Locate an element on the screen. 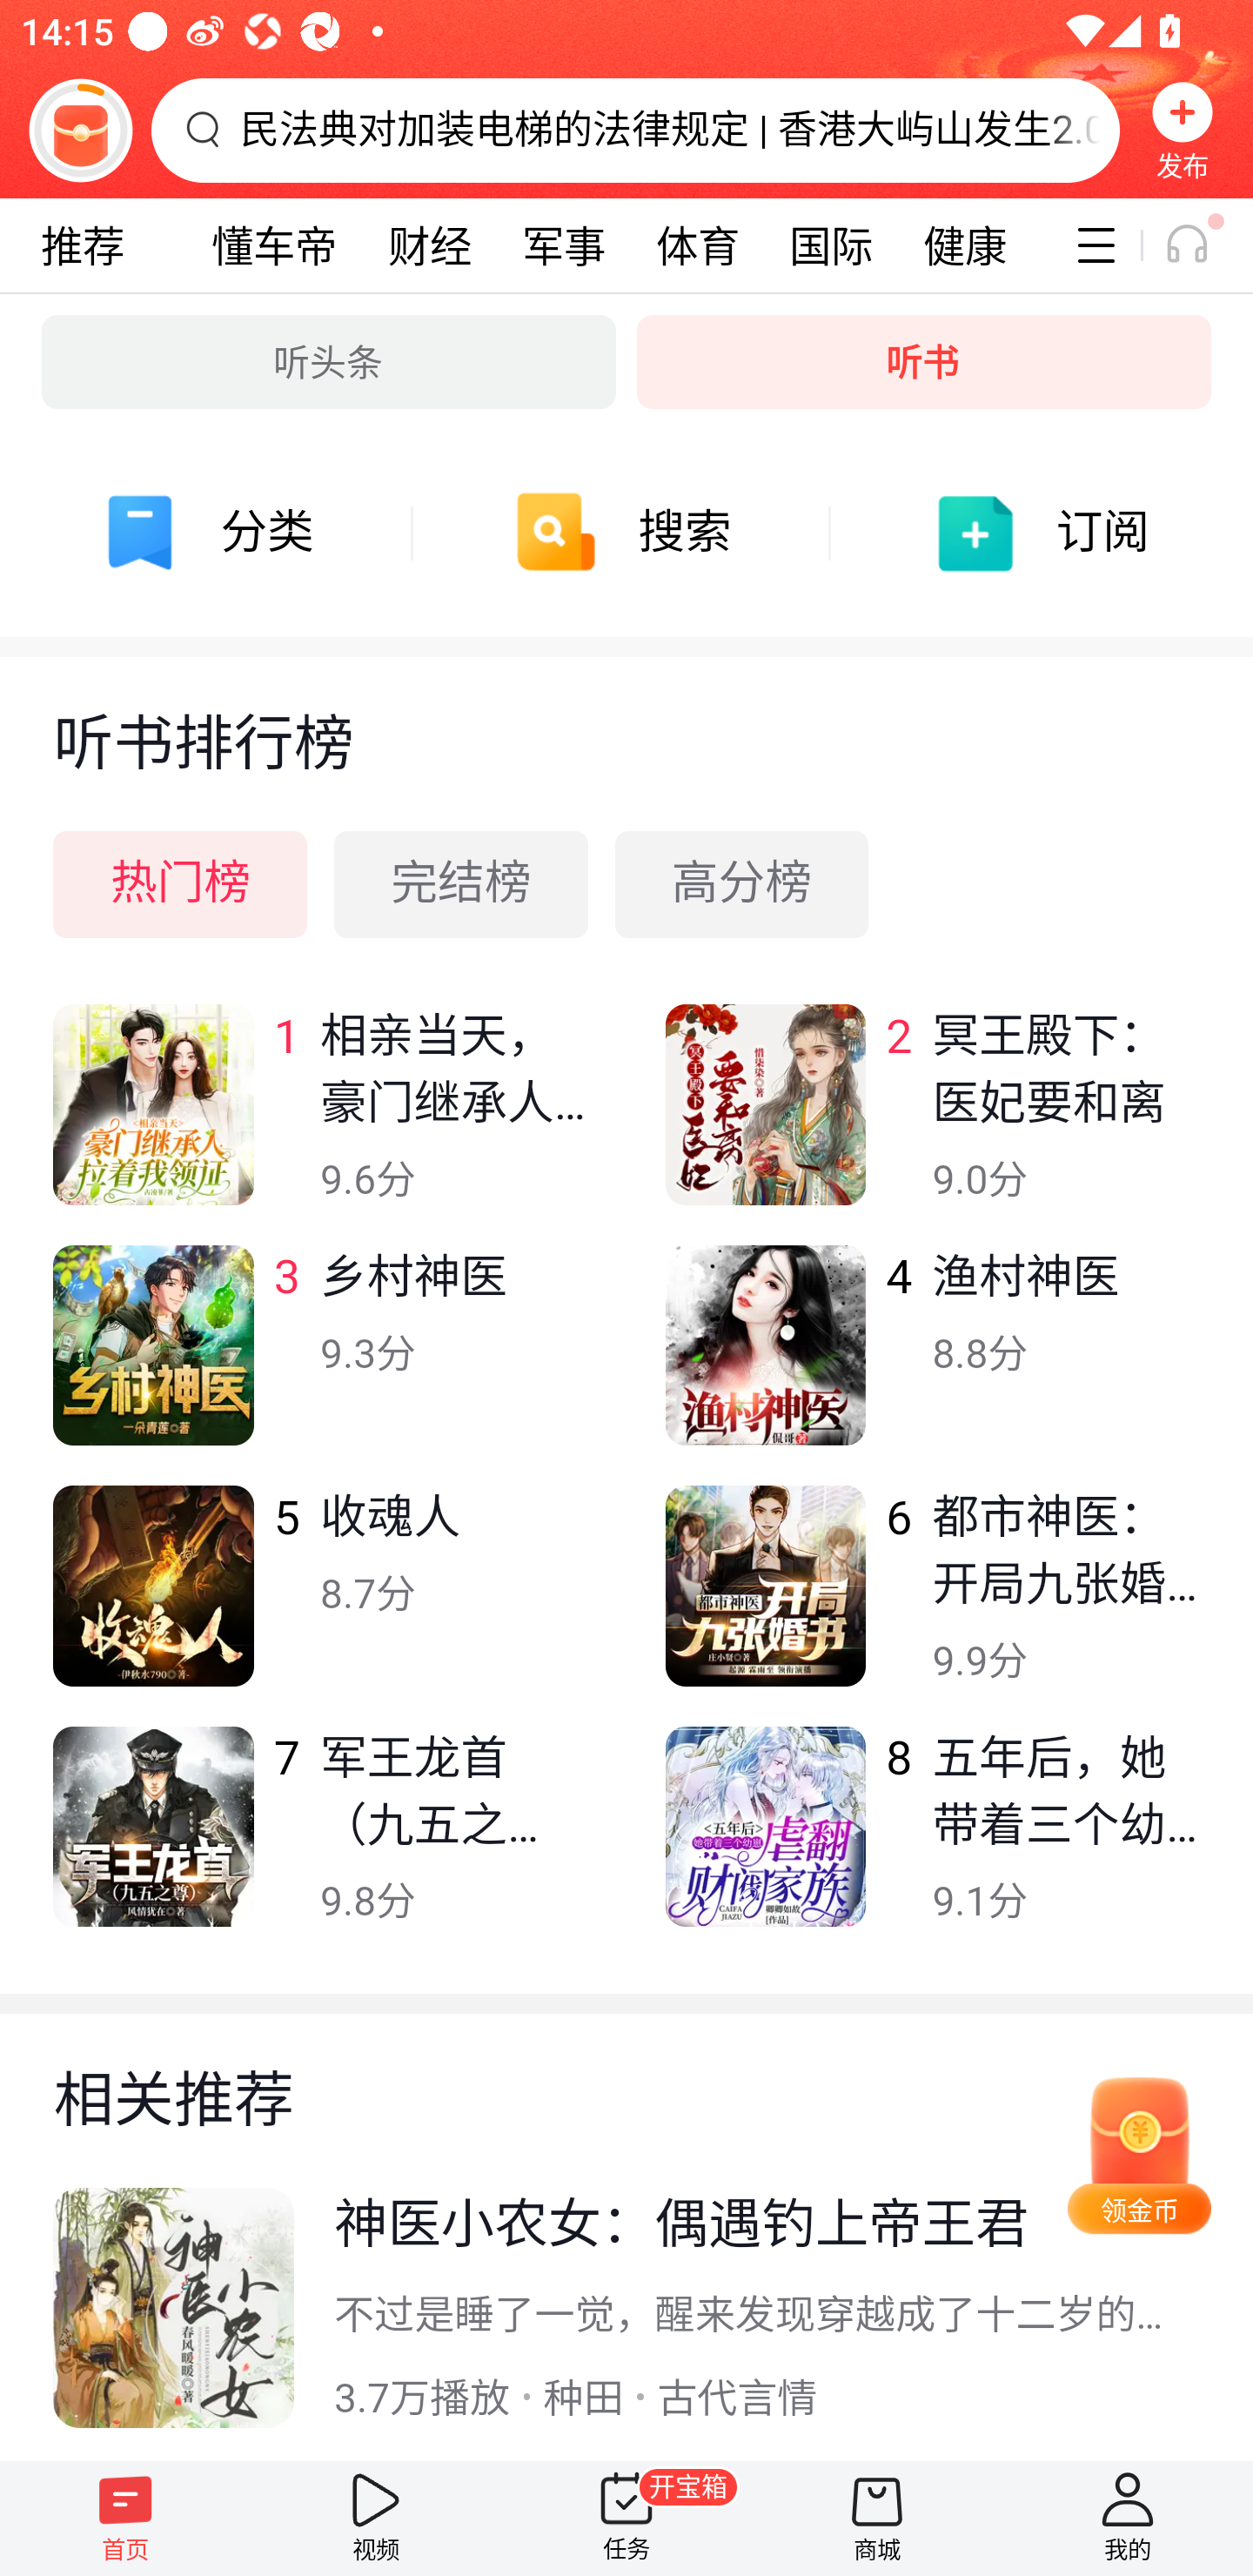 The width and height of the screenshot is (1253, 2576). 推荐 is located at coordinates (82, 245).